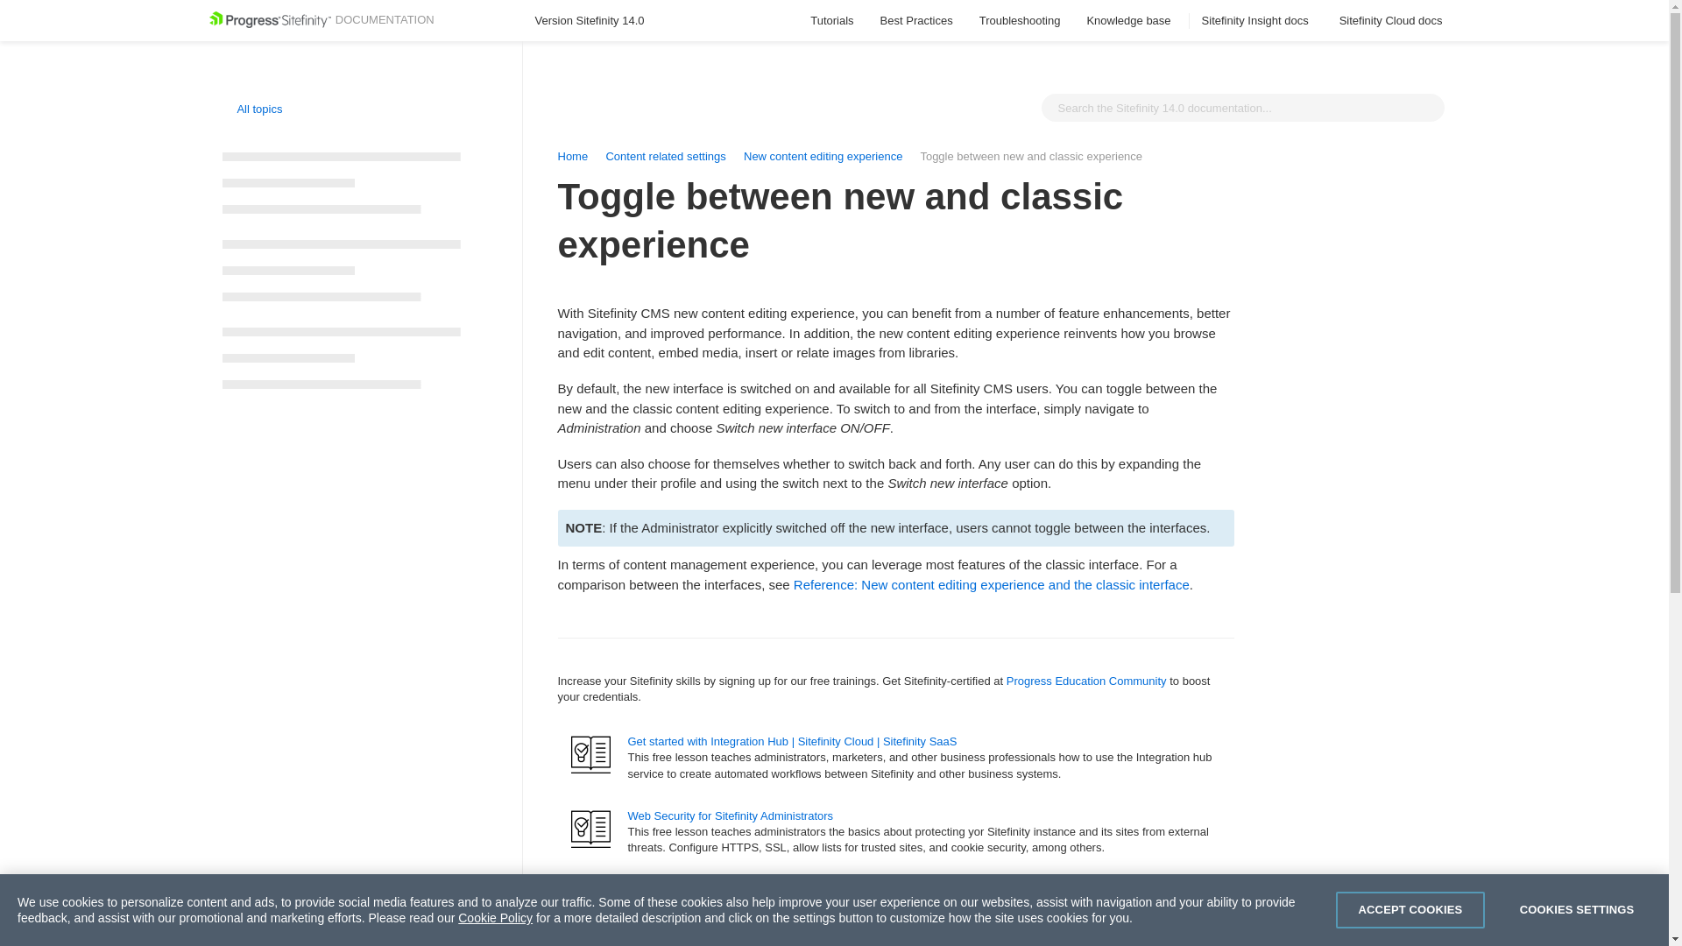 The height and width of the screenshot is (946, 1682). I want to click on Search, so click(1426, 107).